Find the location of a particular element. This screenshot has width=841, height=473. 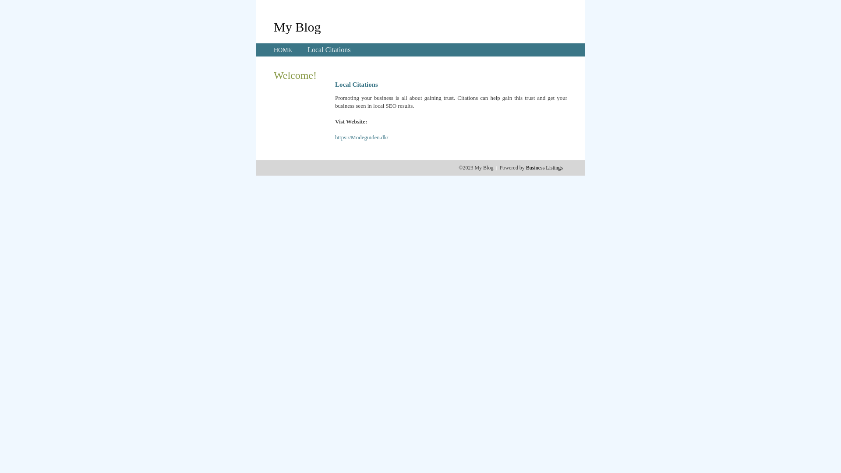

My Blog is located at coordinates (297, 27).